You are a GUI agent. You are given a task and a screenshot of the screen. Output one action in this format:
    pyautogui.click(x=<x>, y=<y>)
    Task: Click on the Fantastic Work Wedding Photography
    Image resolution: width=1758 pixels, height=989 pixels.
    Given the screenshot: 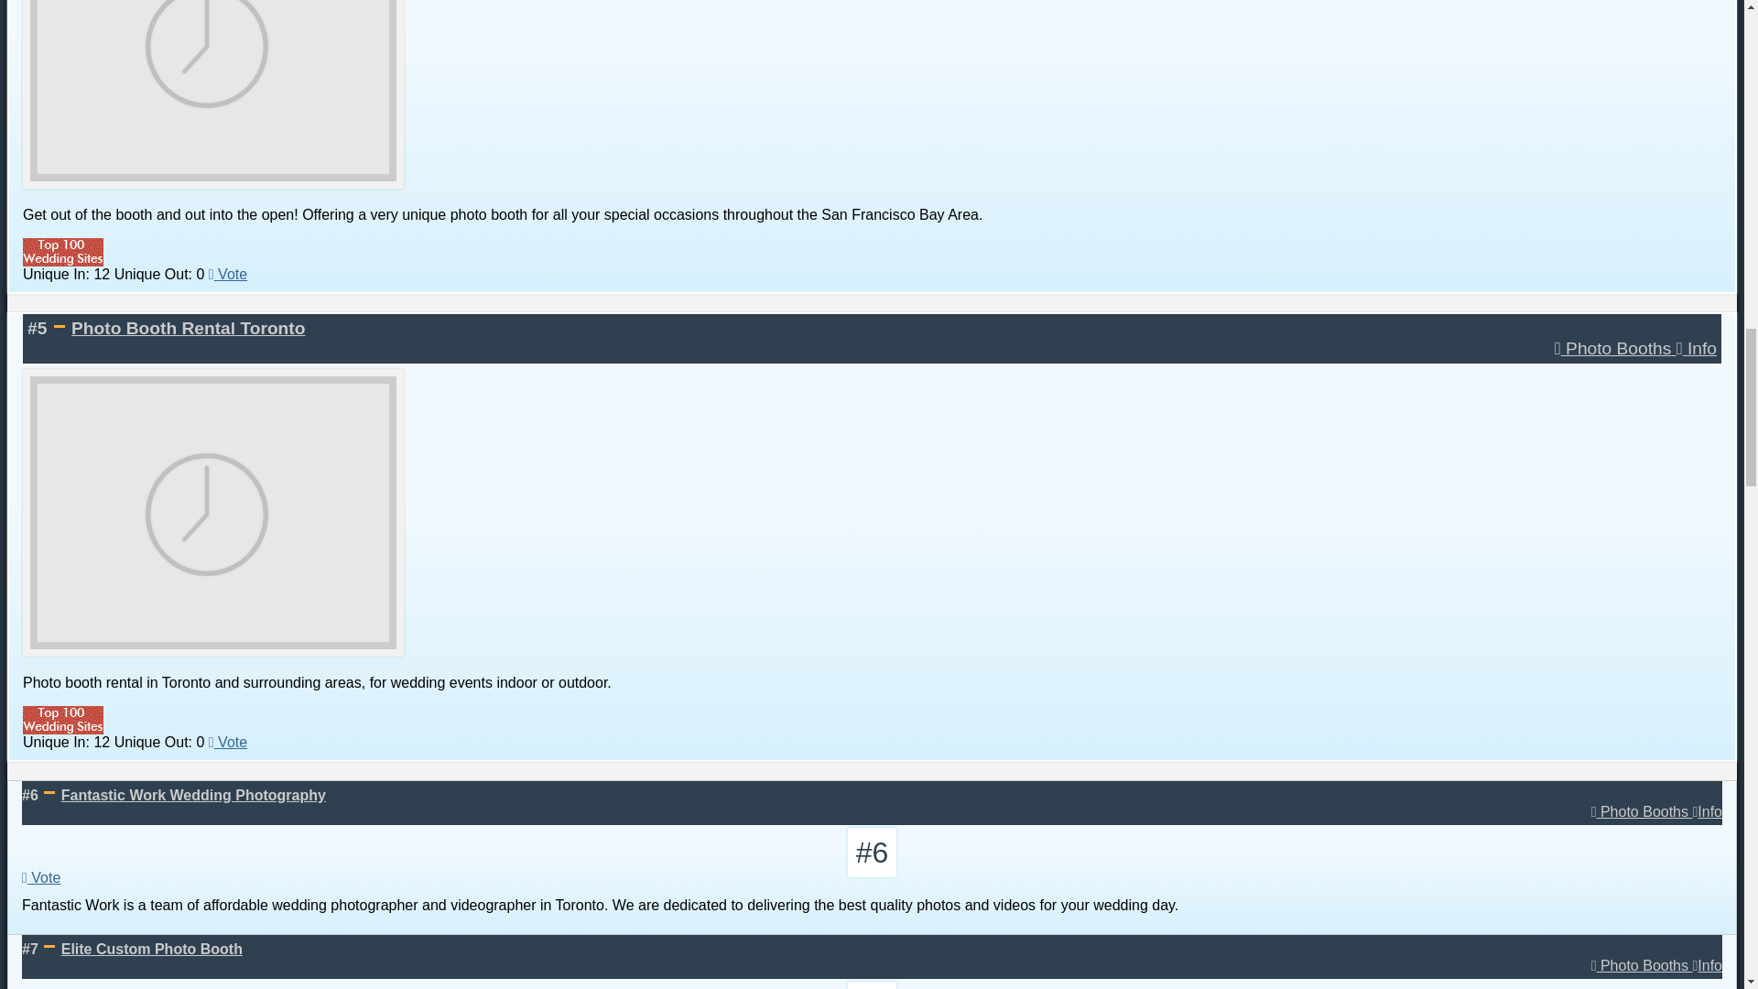 What is the action you would take?
    pyautogui.click(x=193, y=795)
    